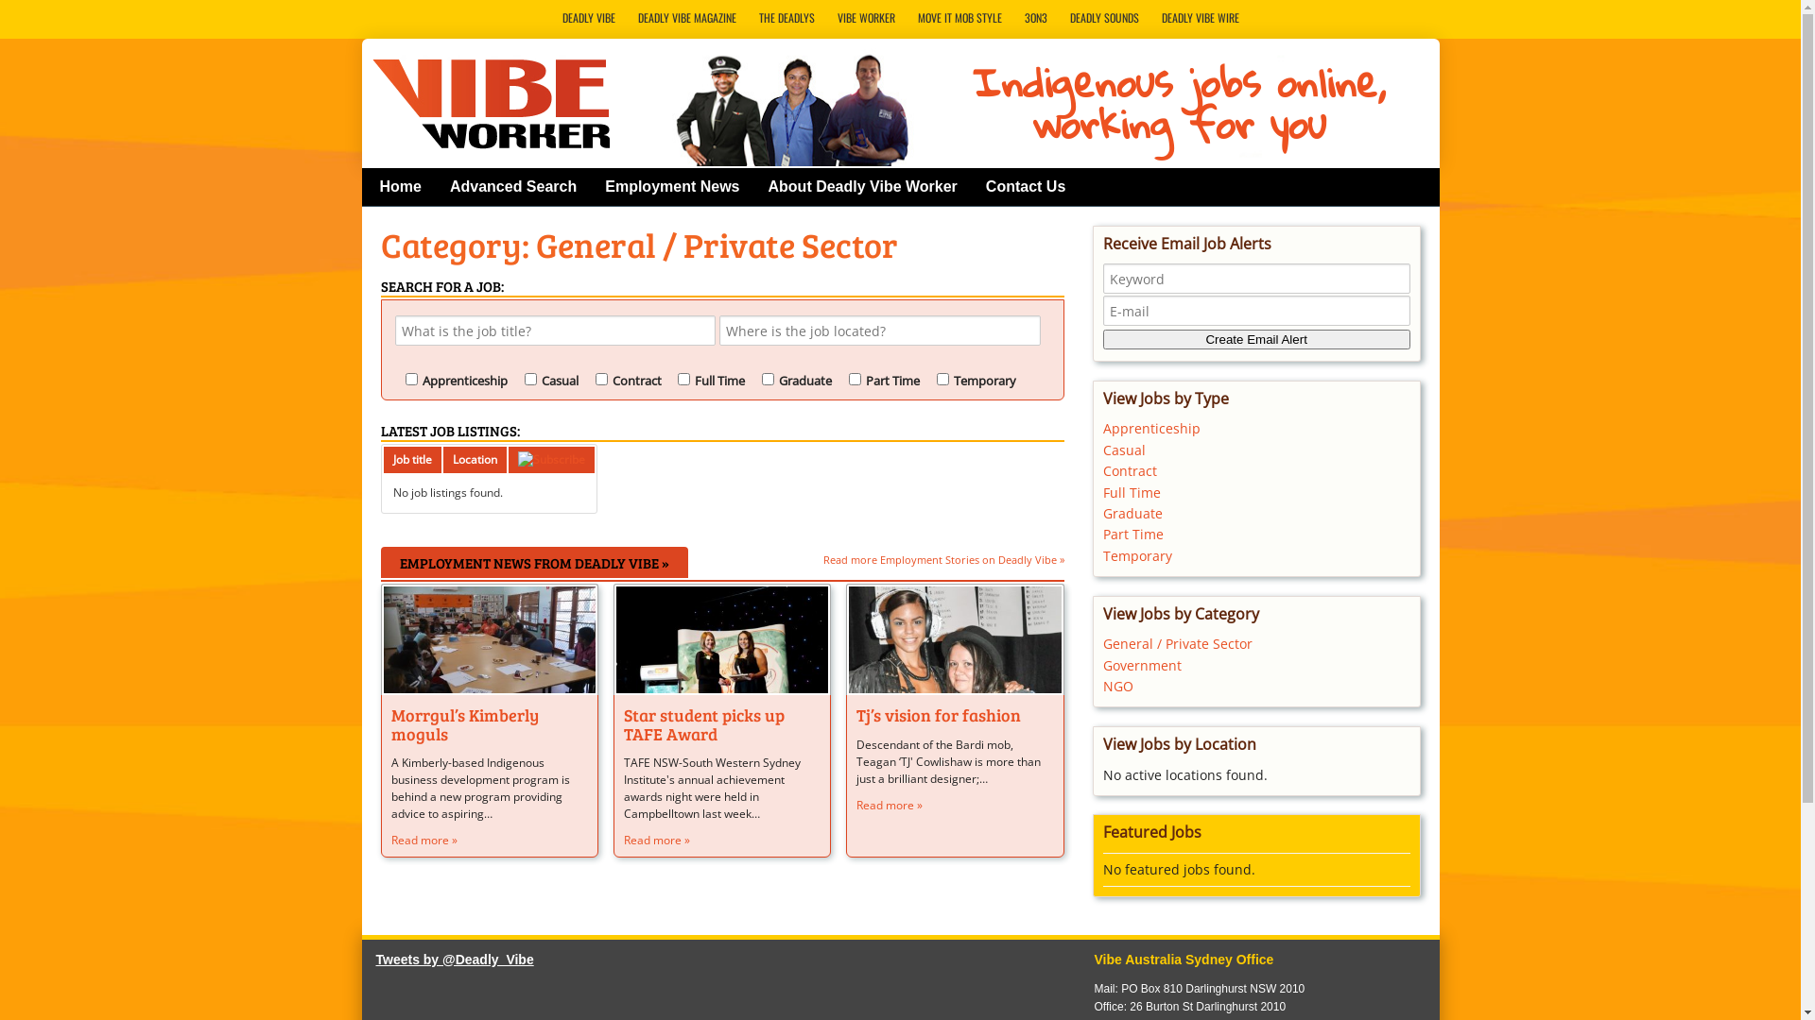 The height and width of the screenshot is (1020, 1815). I want to click on Vibe Worker, so click(497, 100).